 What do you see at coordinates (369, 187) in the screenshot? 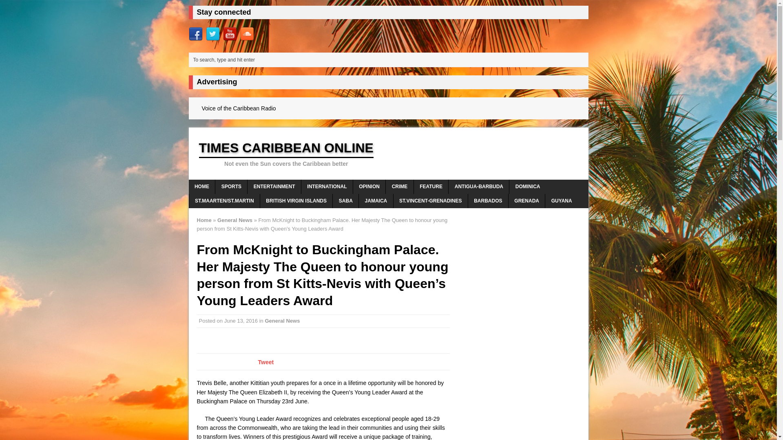
I see `OPINION` at bounding box center [369, 187].